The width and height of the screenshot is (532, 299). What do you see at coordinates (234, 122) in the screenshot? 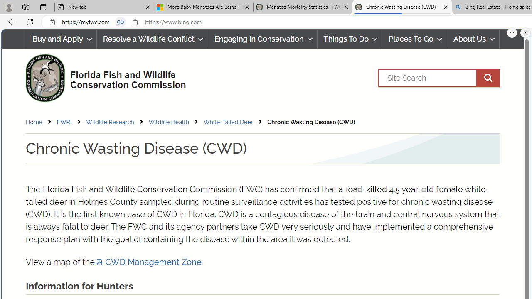
I see `White-Tailed Deer` at bounding box center [234, 122].